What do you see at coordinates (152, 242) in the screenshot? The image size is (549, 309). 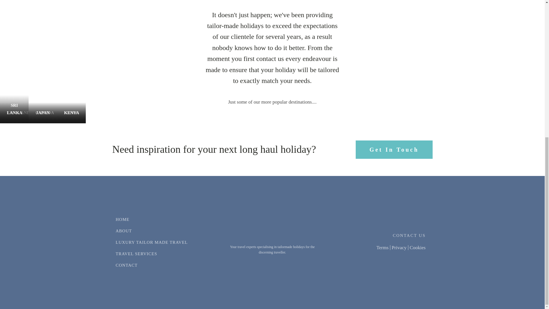 I see `LUXURY TAILOR MADE TRAVEL` at bounding box center [152, 242].